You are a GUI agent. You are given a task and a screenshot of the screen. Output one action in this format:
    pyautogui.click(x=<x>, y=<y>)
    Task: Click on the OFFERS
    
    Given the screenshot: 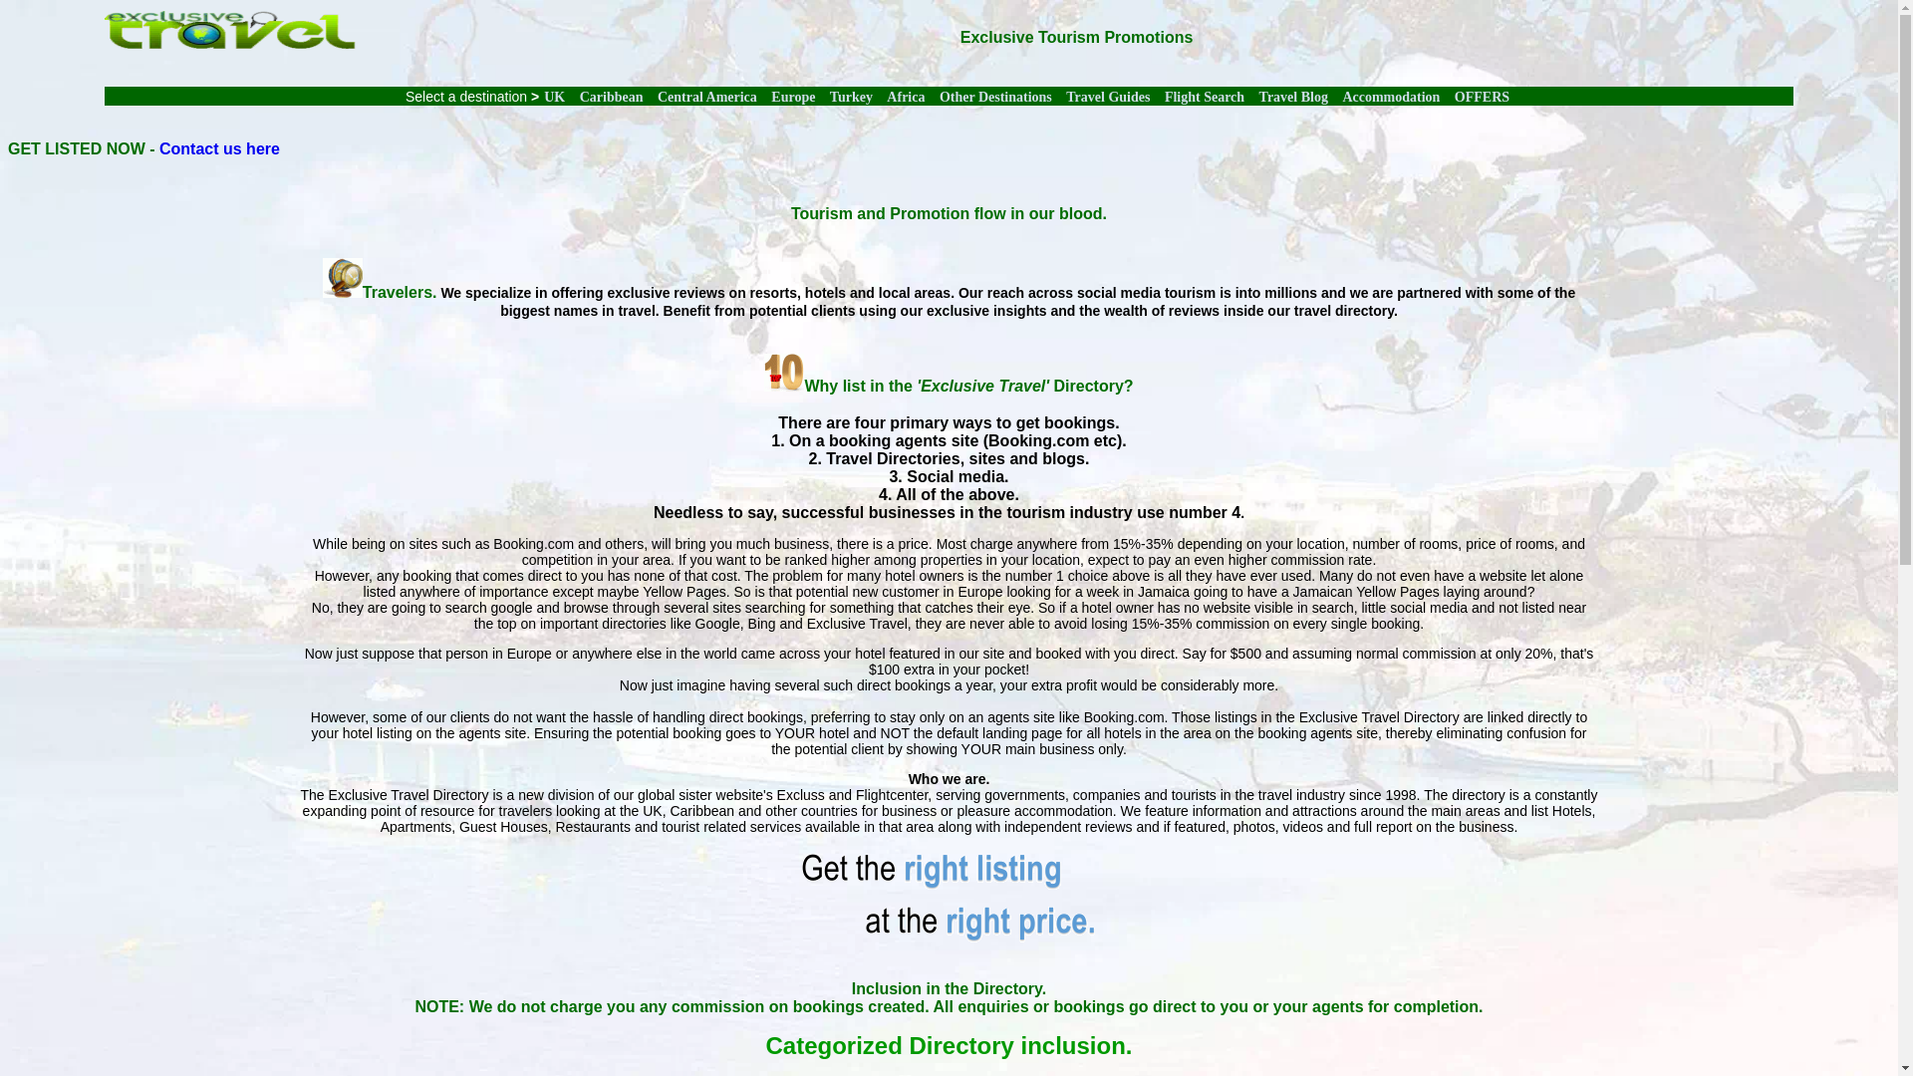 What is the action you would take?
    pyautogui.click(x=1481, y=96)
    